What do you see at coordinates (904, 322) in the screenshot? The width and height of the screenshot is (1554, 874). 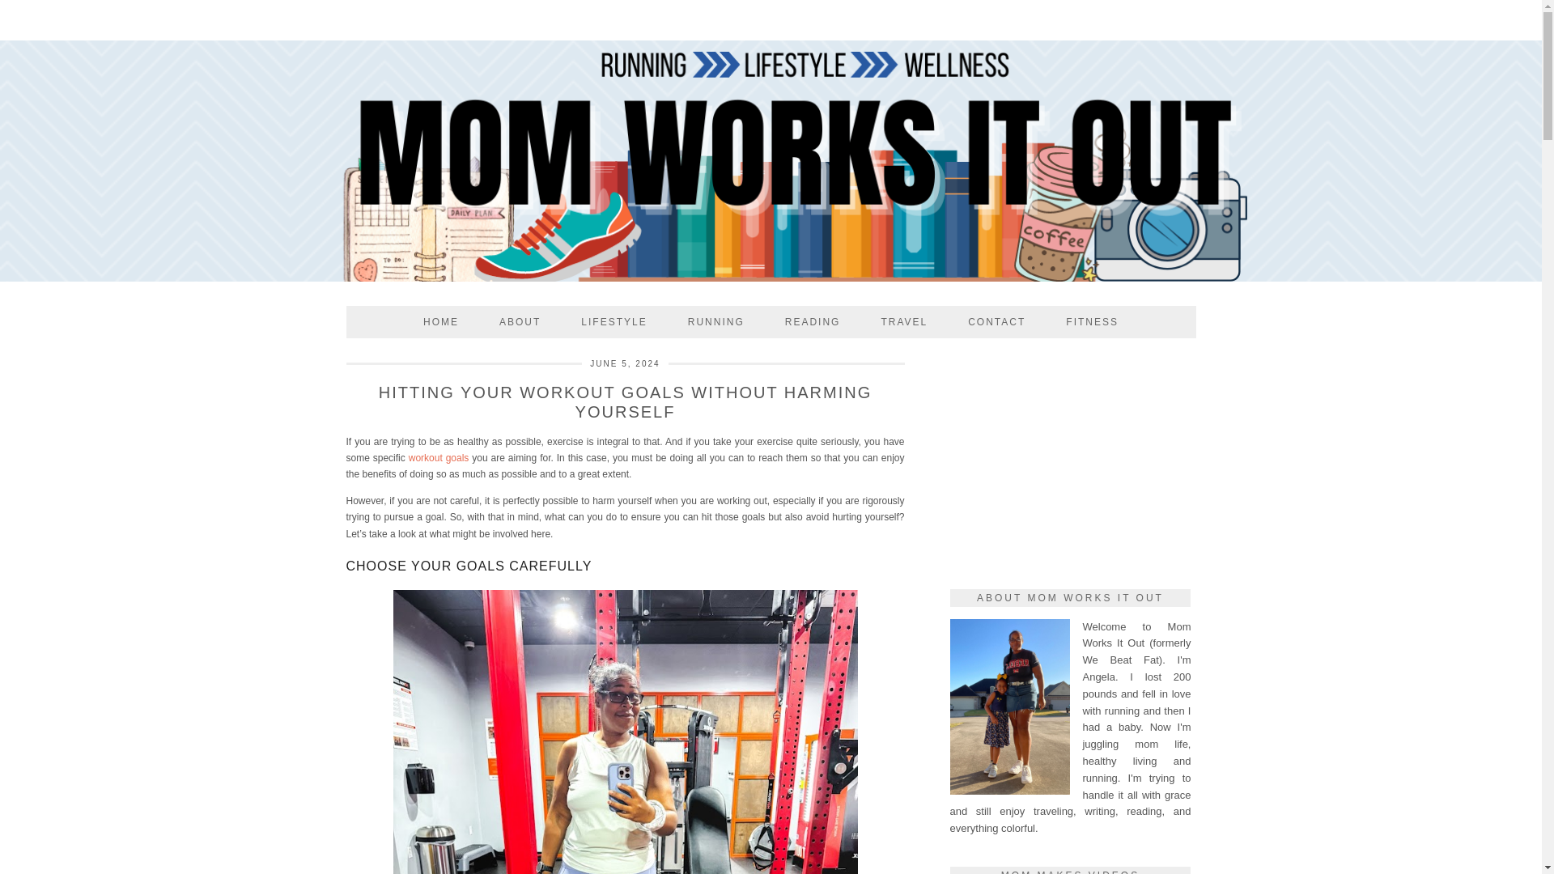 I see `TRAVEL` at bounding box center [904, 322].